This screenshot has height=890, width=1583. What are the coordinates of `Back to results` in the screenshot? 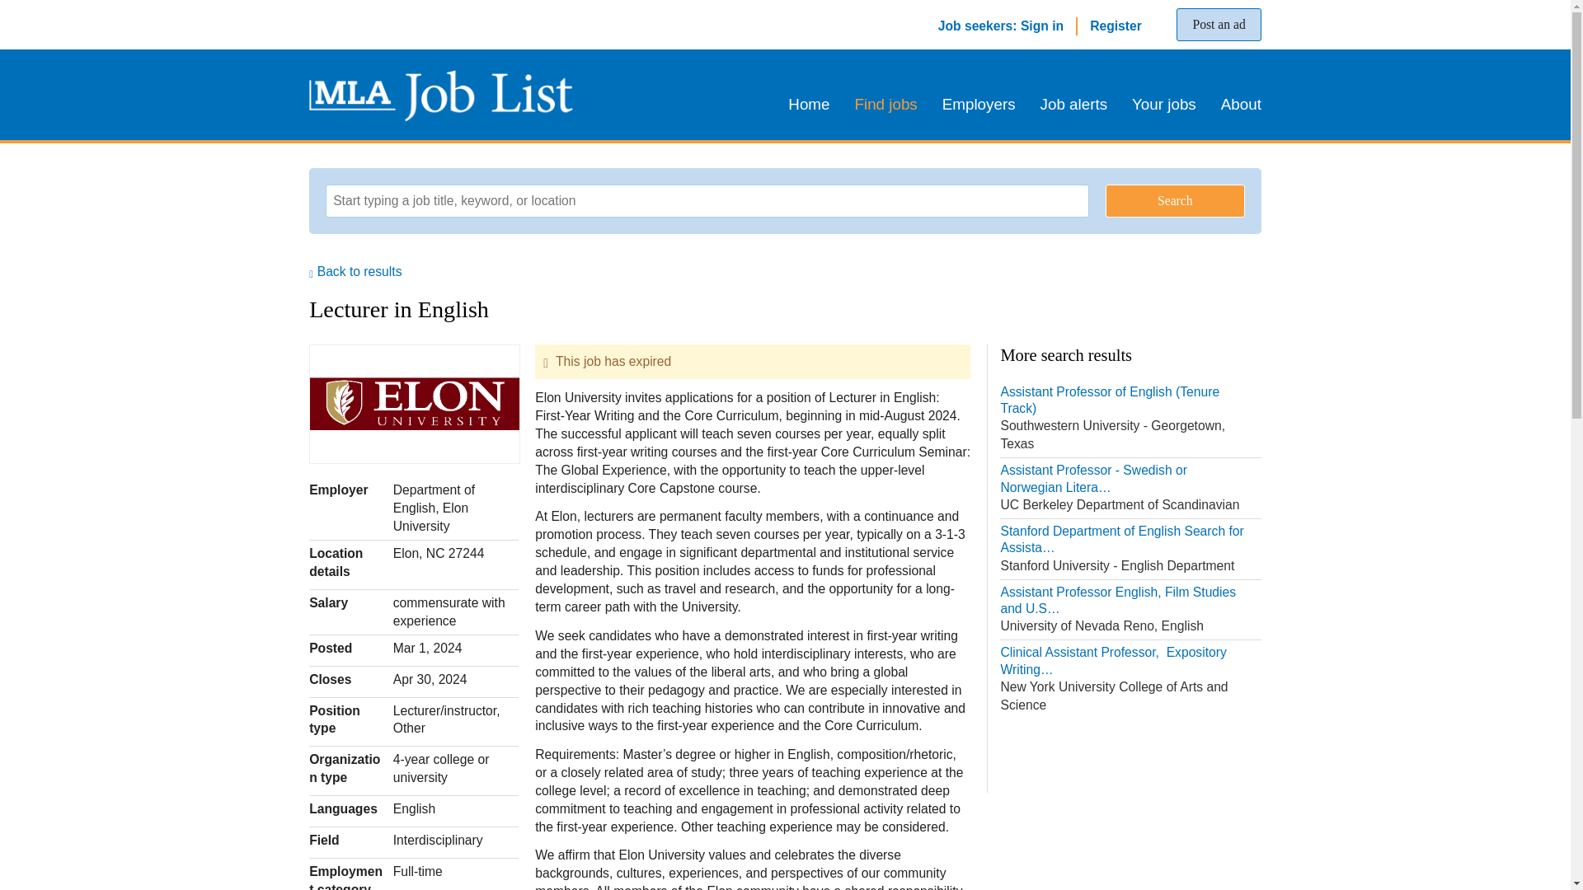 It's located at (355, 271).